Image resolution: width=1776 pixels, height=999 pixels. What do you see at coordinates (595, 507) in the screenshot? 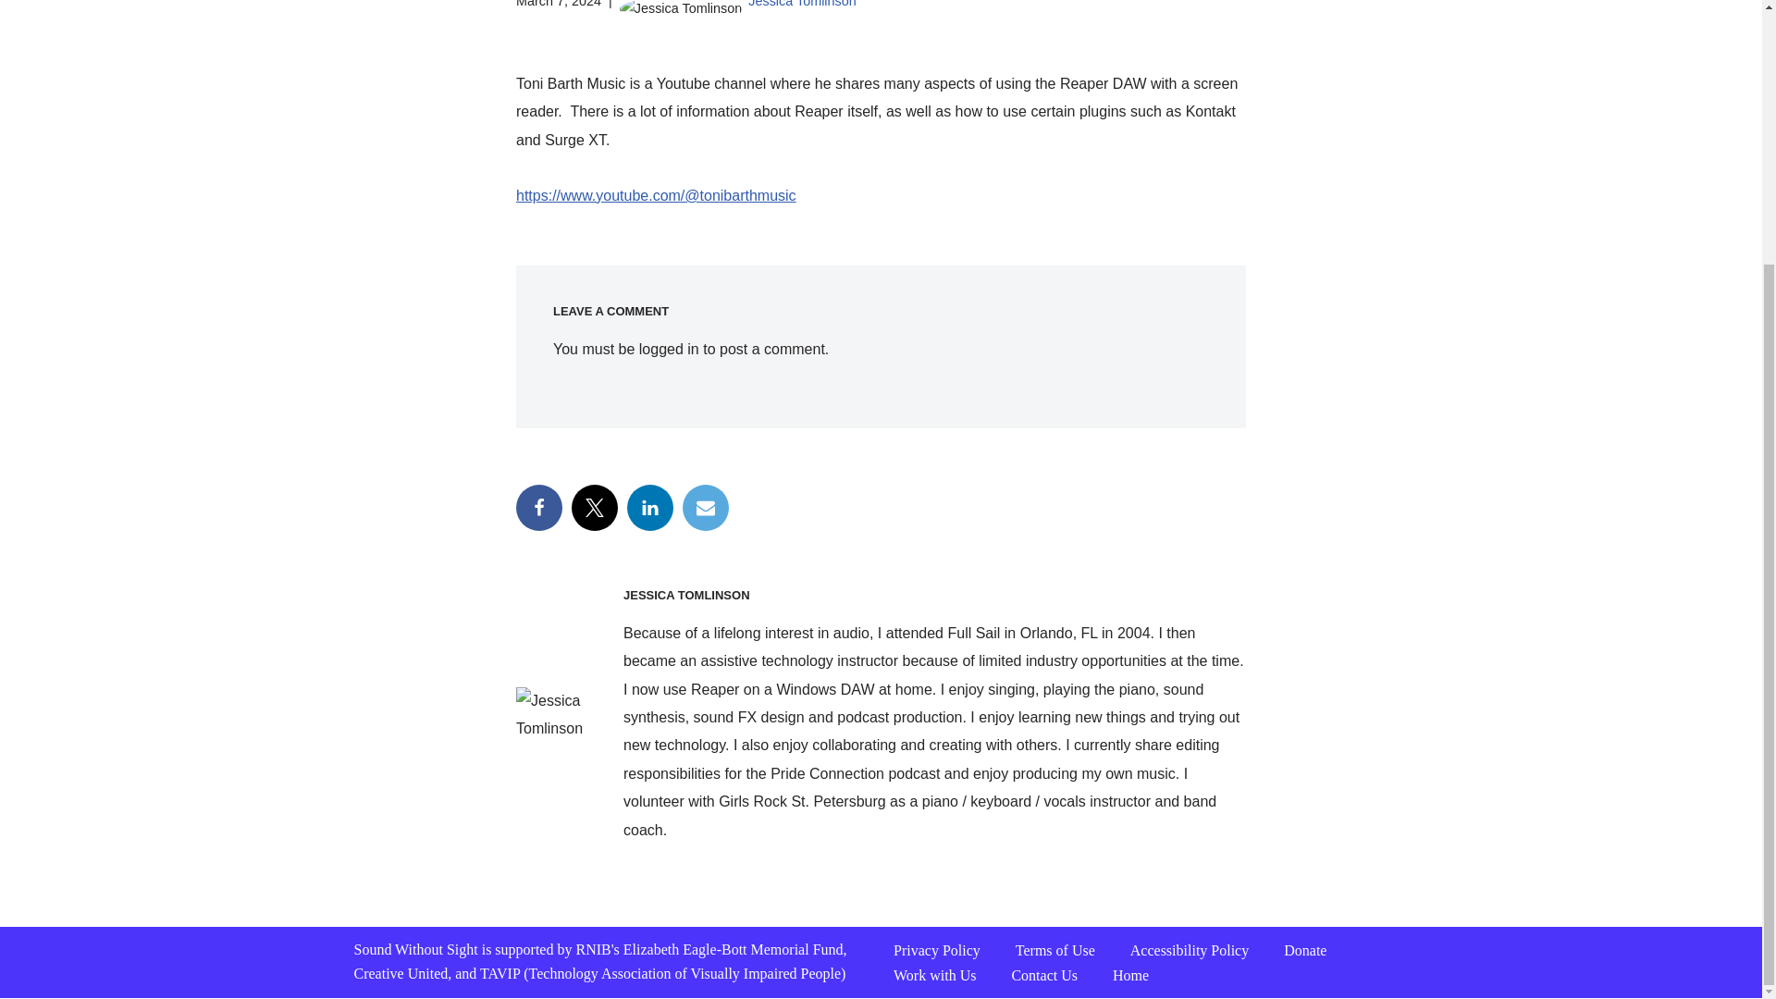
I see `Twitter` at bounding box center [595, 507].